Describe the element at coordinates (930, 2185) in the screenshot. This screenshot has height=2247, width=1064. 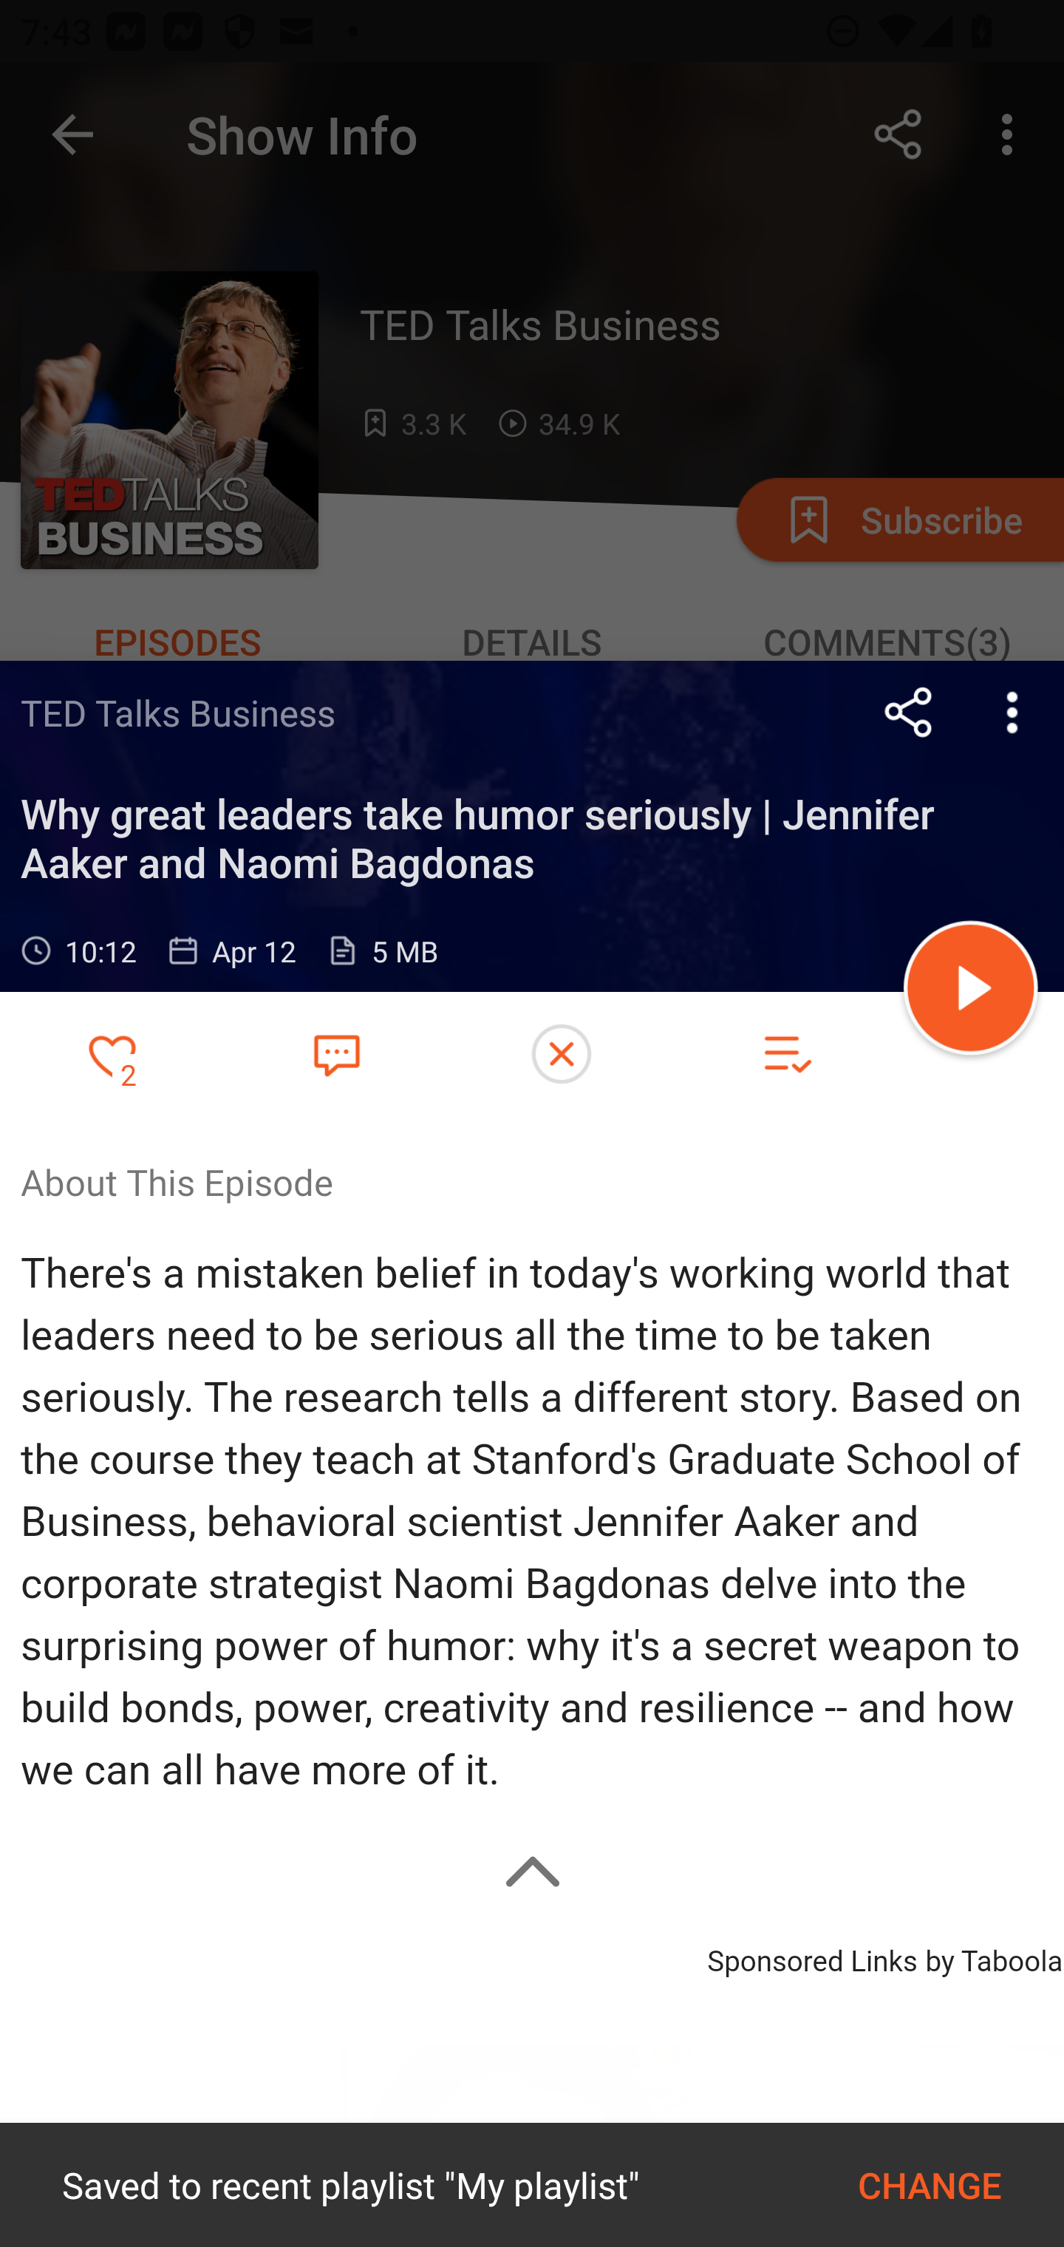
I see `CHANGE` at that location.